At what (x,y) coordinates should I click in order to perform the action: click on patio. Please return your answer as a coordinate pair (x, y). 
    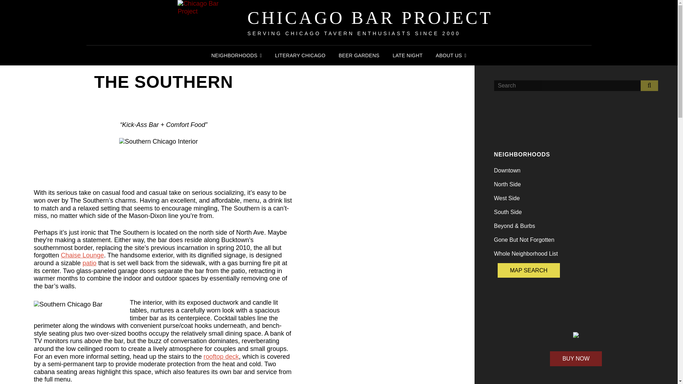
    Looking at the image, I should click on (89, 263).